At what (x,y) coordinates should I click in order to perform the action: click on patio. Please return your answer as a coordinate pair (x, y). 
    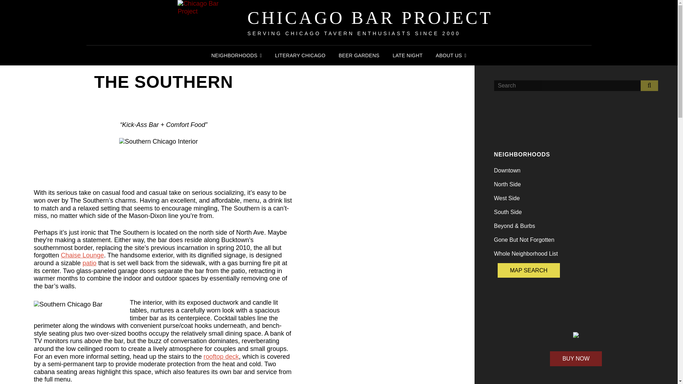
    Looking at the image, I should click on (89, 263).